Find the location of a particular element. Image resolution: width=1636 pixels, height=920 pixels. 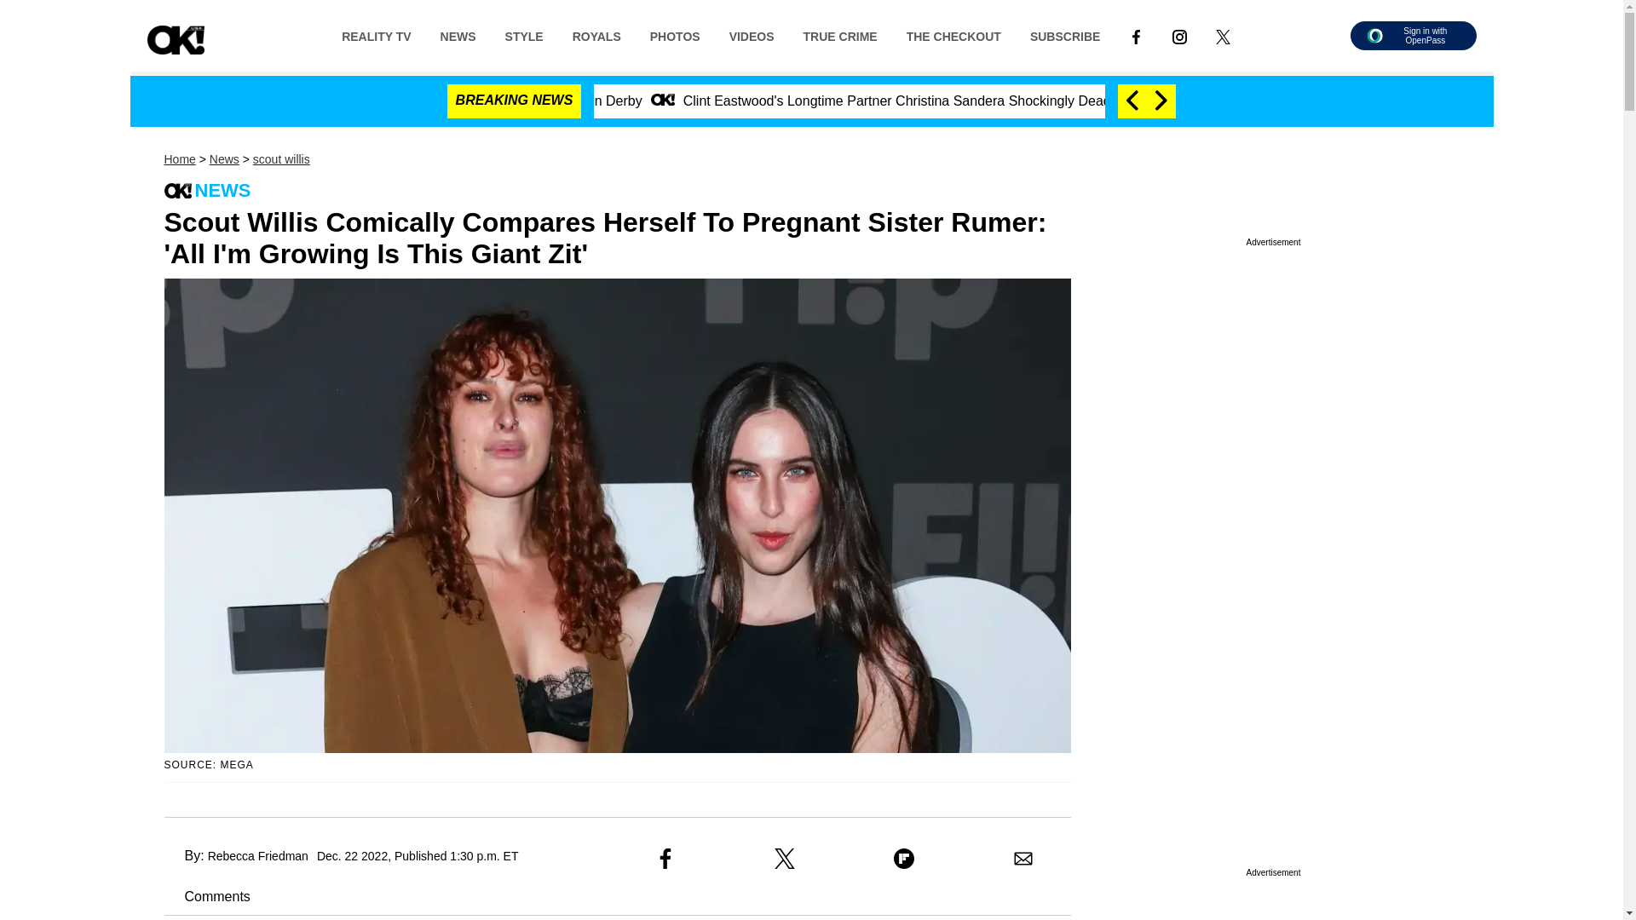

LINK TO X is located at coordinates (1222, 36).